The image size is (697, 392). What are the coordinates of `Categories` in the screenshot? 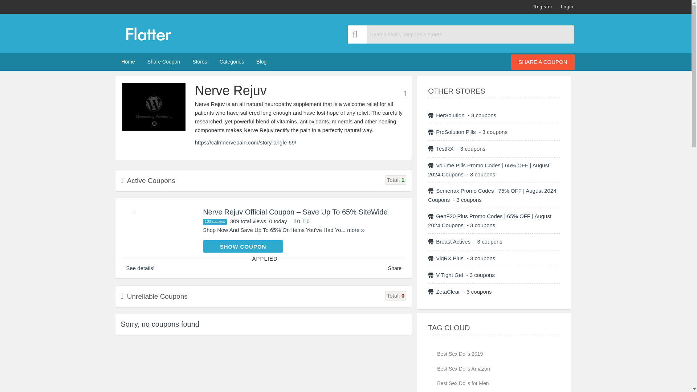 It's located at (232, 62).